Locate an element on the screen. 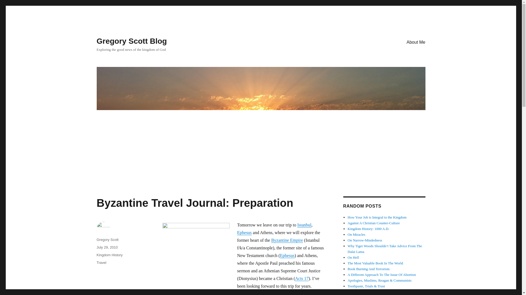 The height and width of the screenshot is (295, 526). Ephesus is located at coordinates (287, 255).